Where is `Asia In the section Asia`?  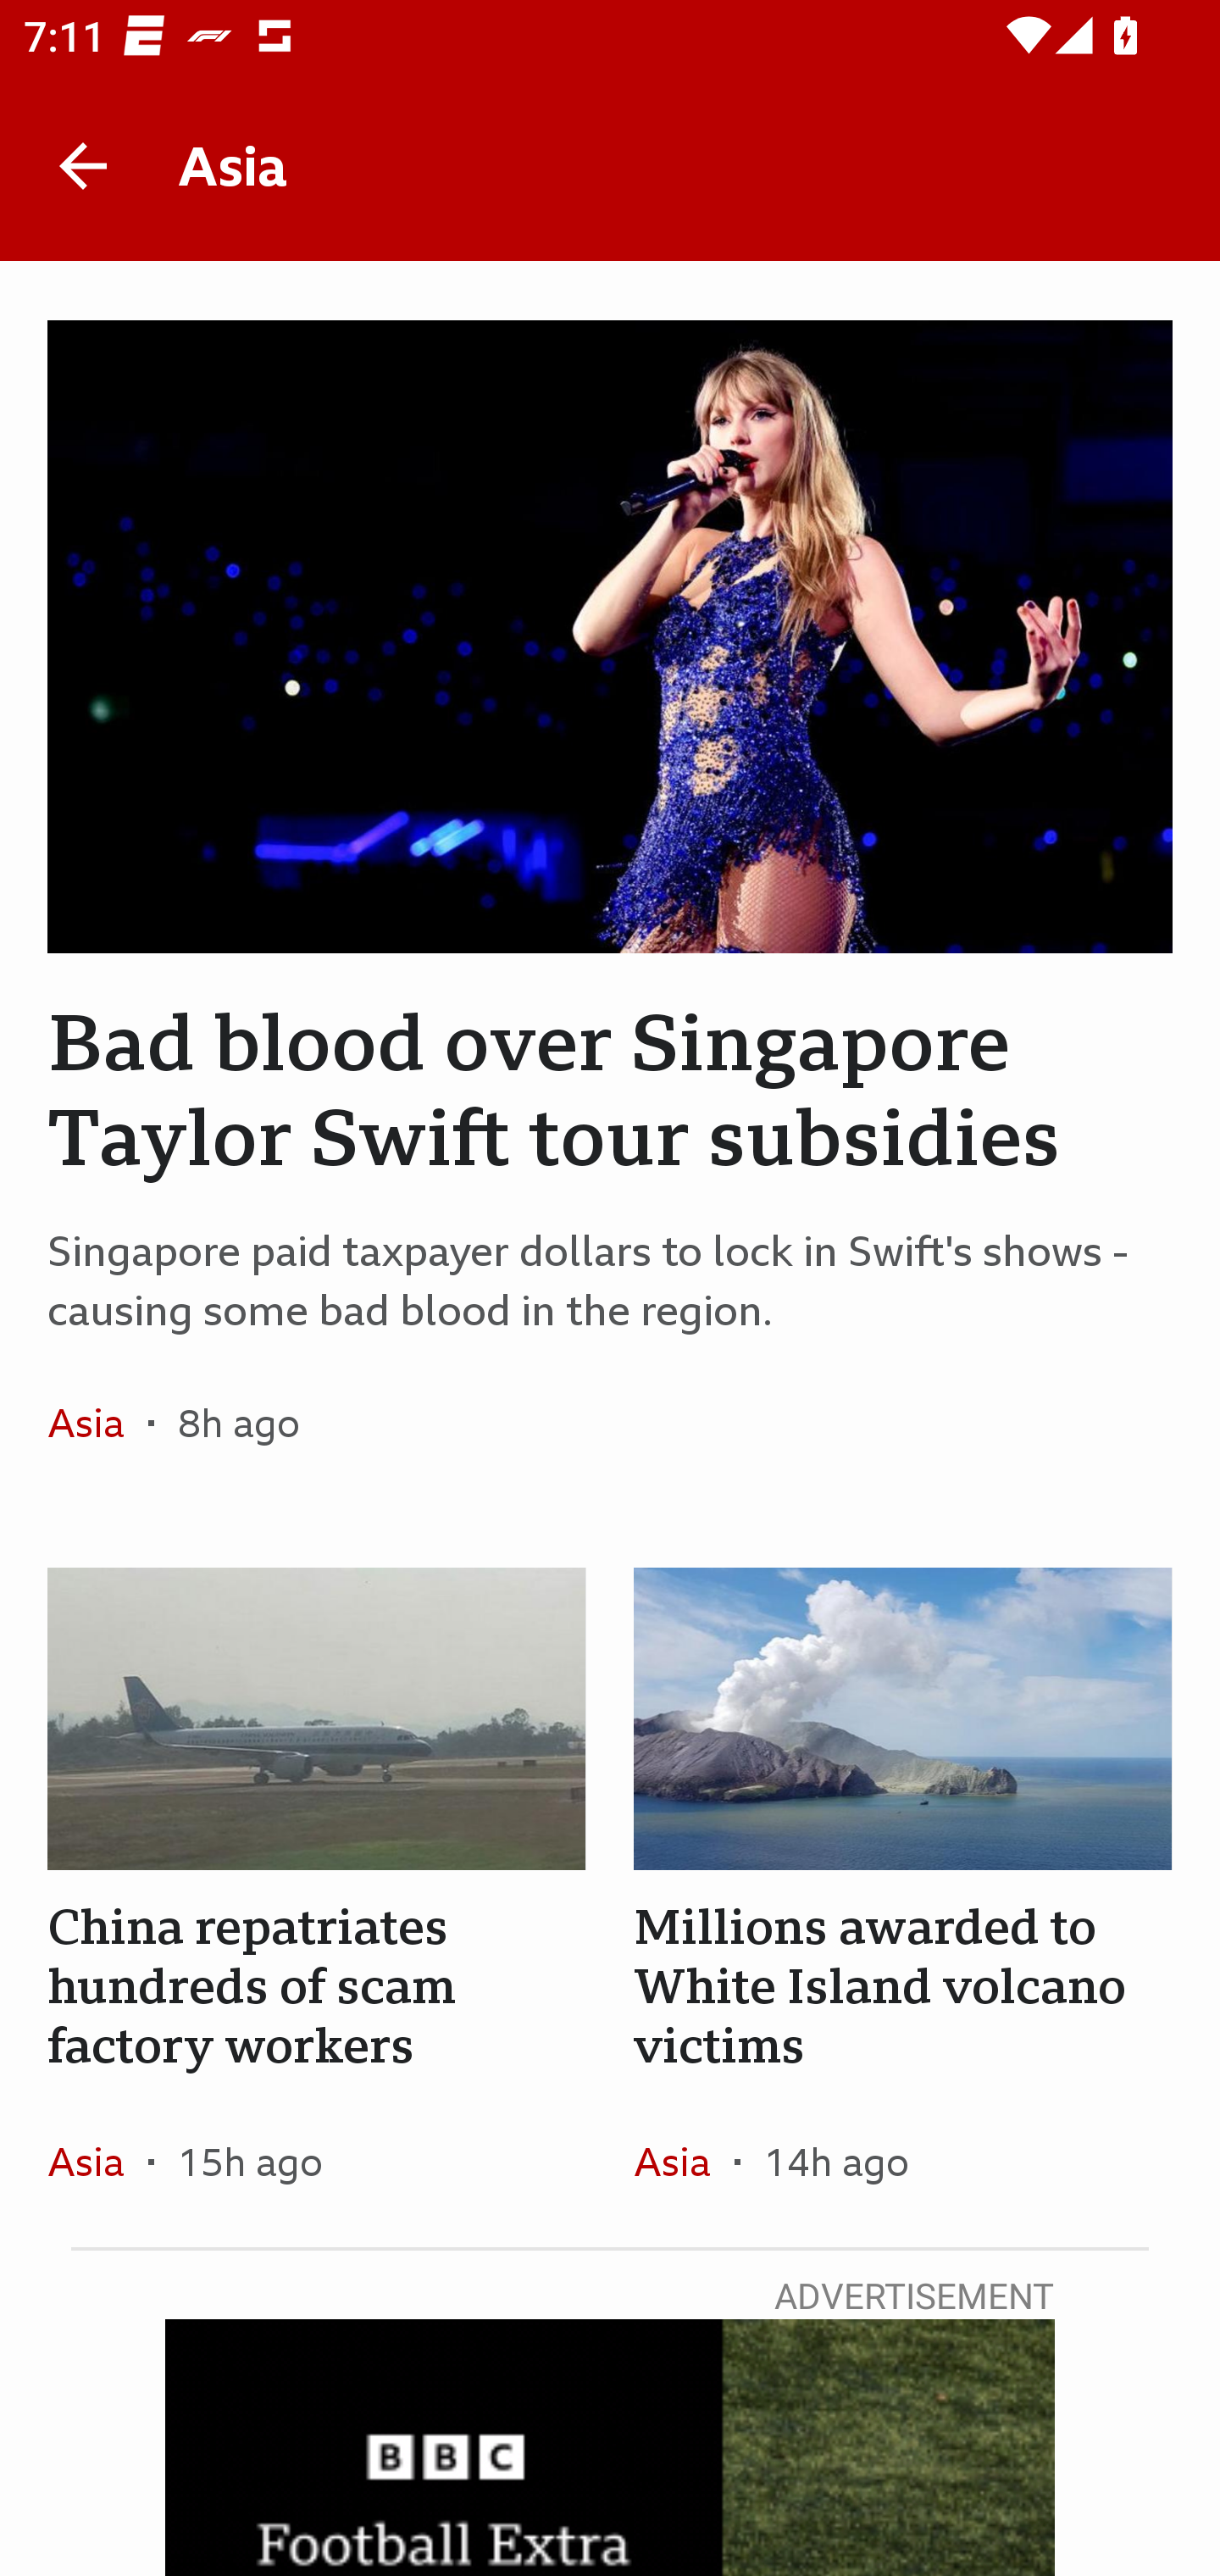 Asia In the section Asia is located at coordinates (98, 2161).